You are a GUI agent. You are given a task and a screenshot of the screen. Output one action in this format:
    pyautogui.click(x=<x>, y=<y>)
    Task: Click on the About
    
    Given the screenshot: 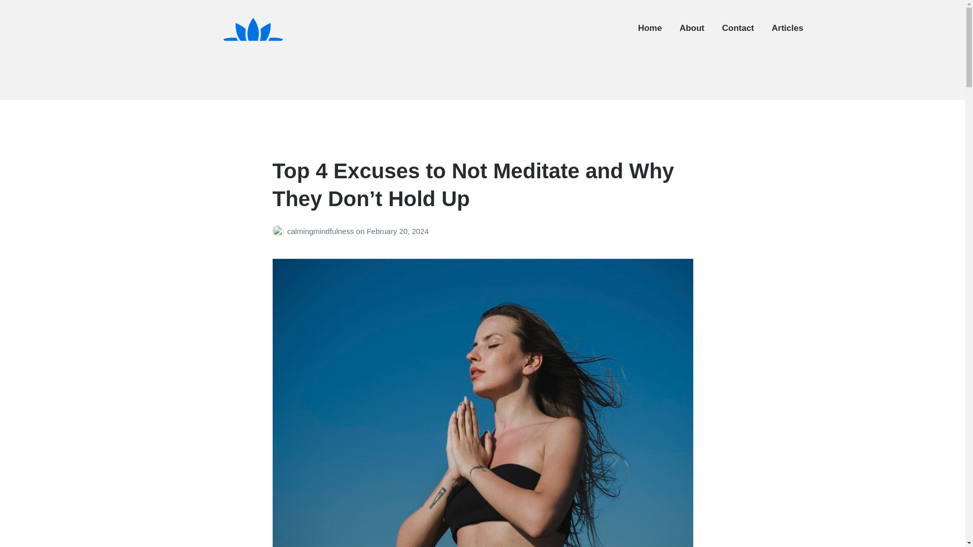 What is the action you would take?
    pyautogui.click(x=692, y=28)
    